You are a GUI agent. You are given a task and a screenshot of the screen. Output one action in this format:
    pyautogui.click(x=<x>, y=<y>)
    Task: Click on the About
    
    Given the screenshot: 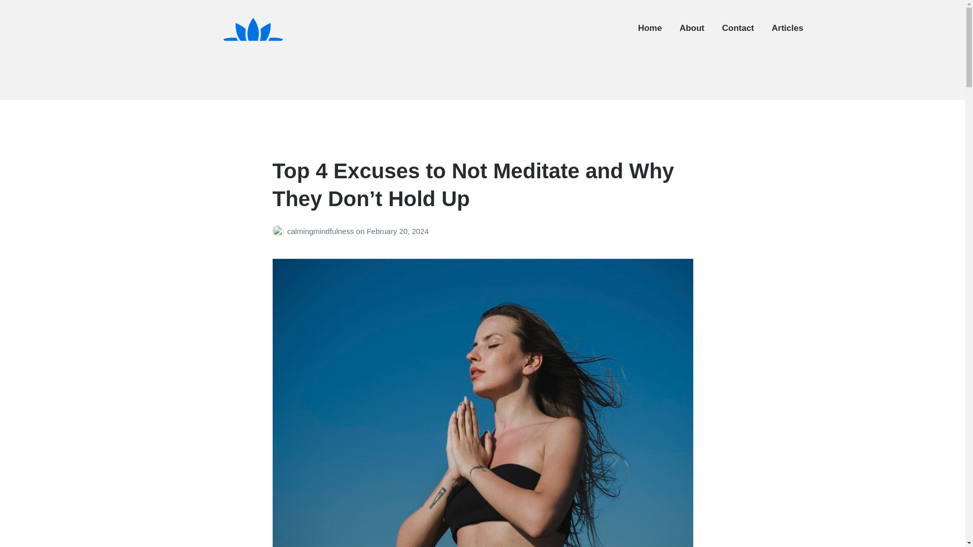 What is the action you would take?
    pyautogui.click(x=692, y=28)
    